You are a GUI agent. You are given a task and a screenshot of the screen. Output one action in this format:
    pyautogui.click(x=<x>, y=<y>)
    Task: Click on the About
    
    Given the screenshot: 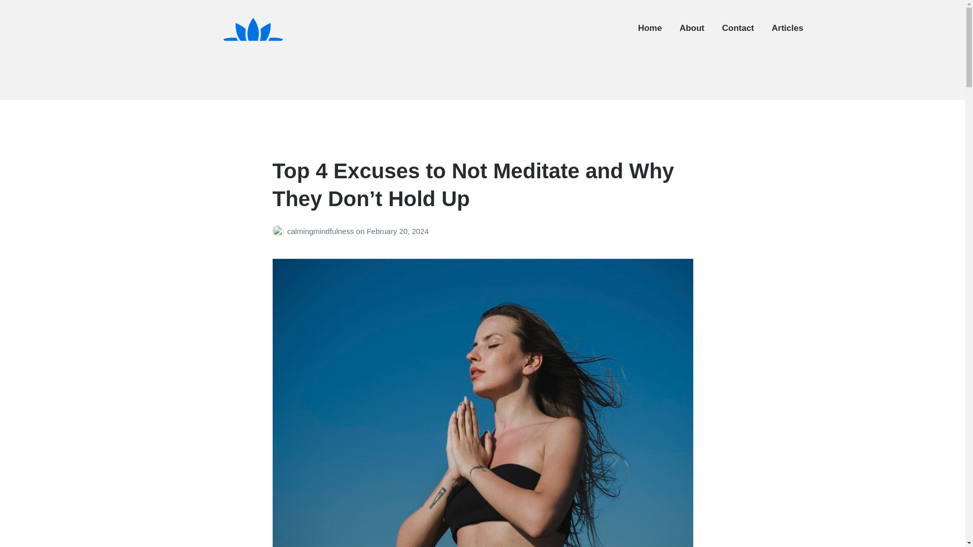 What is the action you would take?
    pyautogui.click(x=692, y=28)
    